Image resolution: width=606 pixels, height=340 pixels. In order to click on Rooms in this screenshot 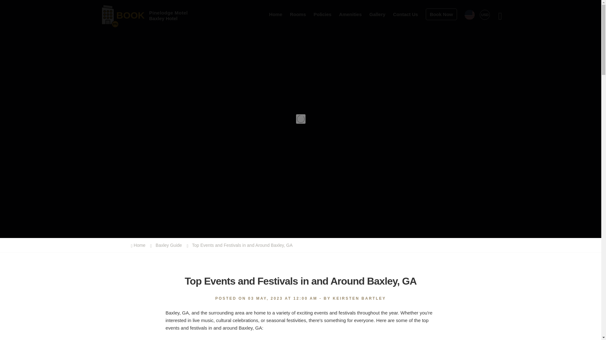, I will do `click(298, 14)`.